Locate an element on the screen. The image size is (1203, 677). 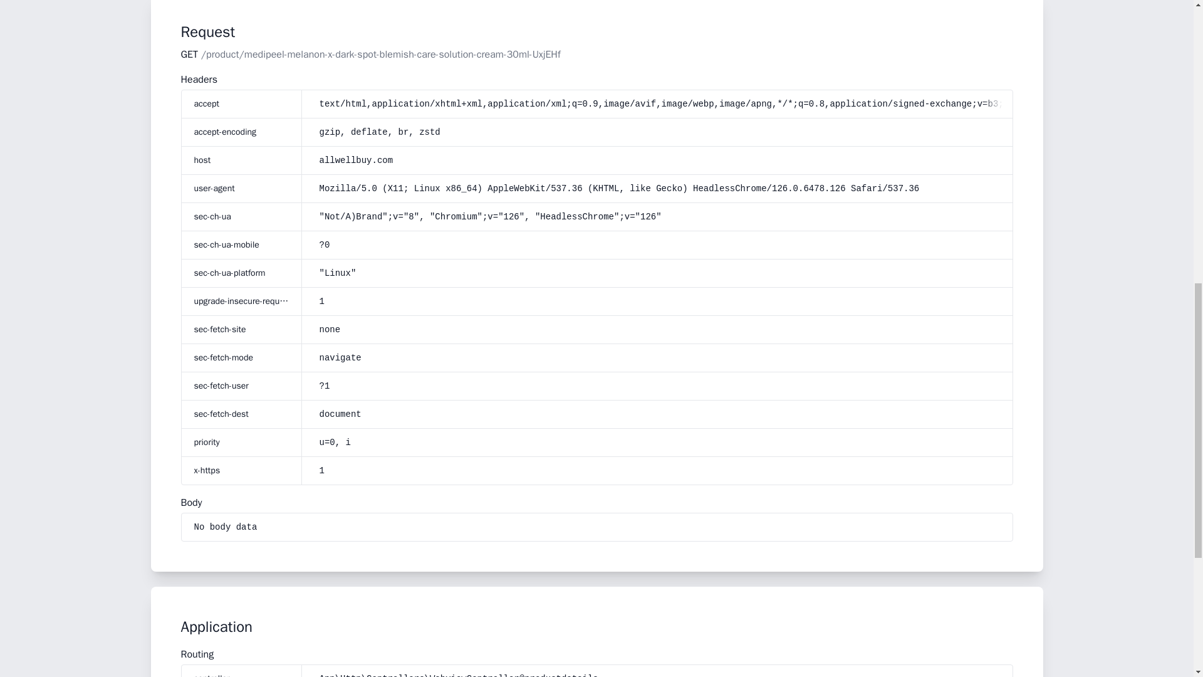
navigate is located at coordinates (659, 357).